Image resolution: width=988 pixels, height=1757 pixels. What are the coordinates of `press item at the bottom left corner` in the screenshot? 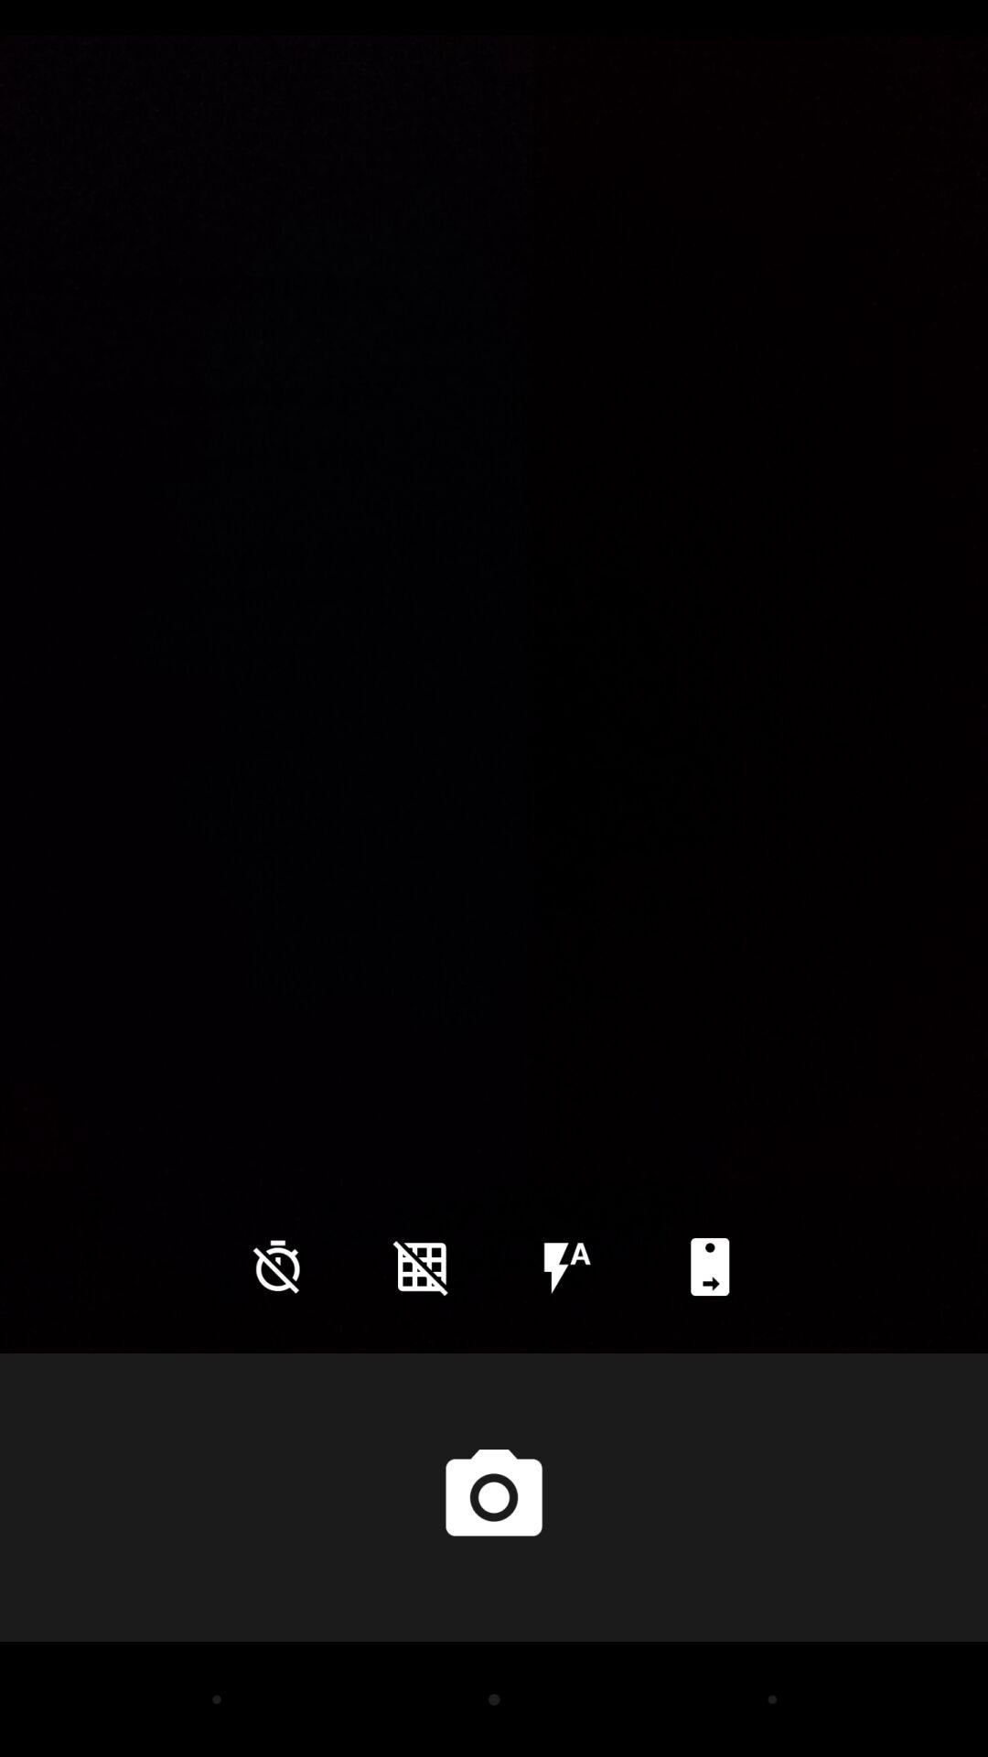 It's located at (277, 1267).